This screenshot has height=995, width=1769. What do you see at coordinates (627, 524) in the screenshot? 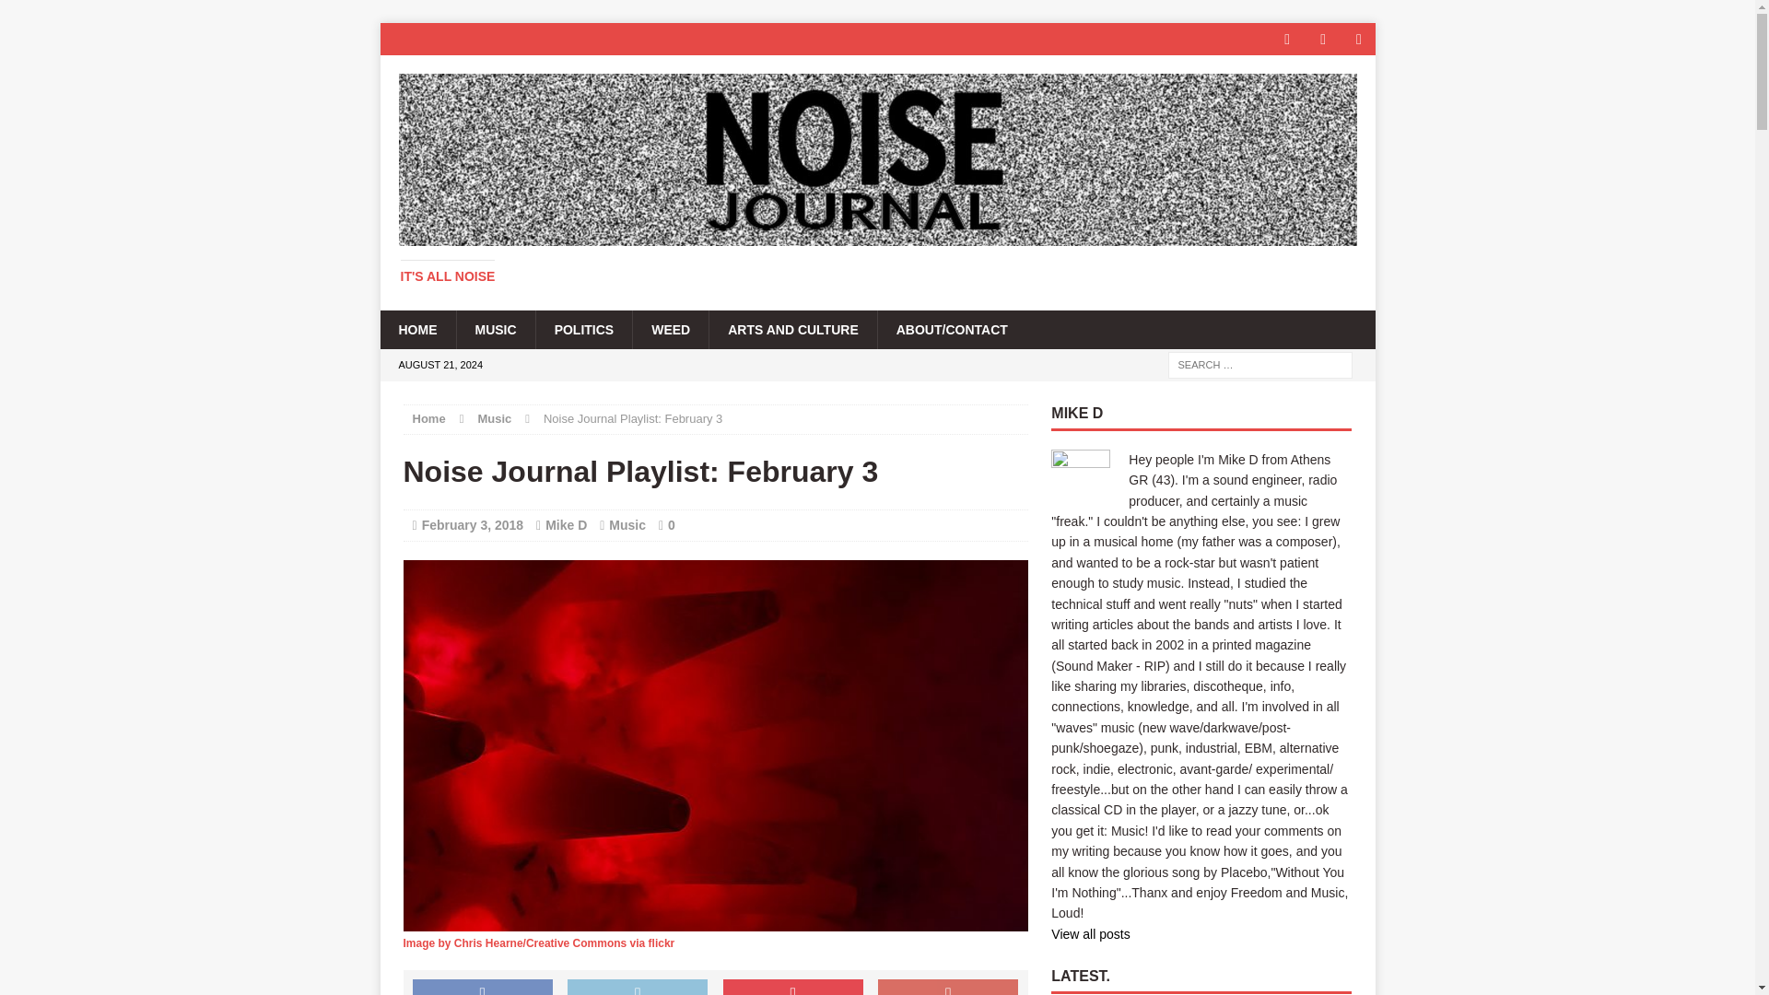
I see `Music` at bounding box center [627, 524].